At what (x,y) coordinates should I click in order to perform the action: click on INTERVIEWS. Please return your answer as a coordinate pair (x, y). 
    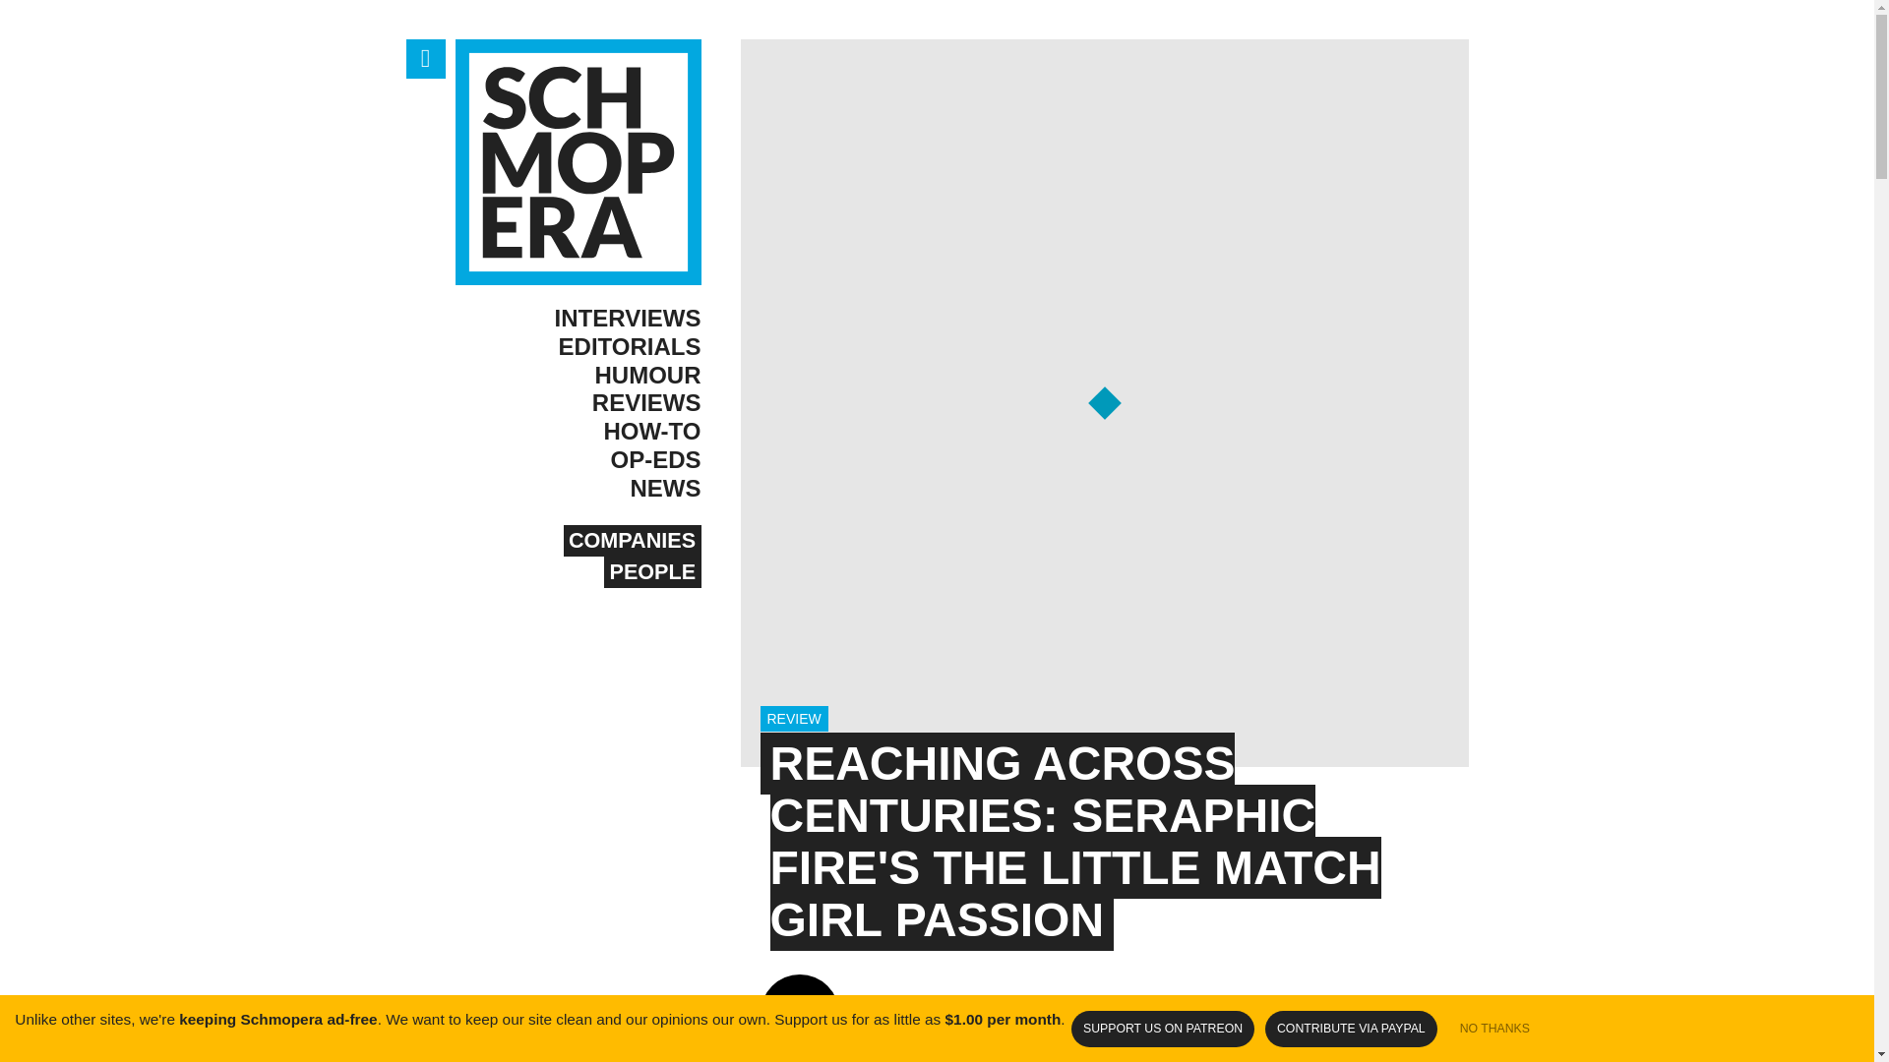
    Looking at the image, I should click on (578, 319).